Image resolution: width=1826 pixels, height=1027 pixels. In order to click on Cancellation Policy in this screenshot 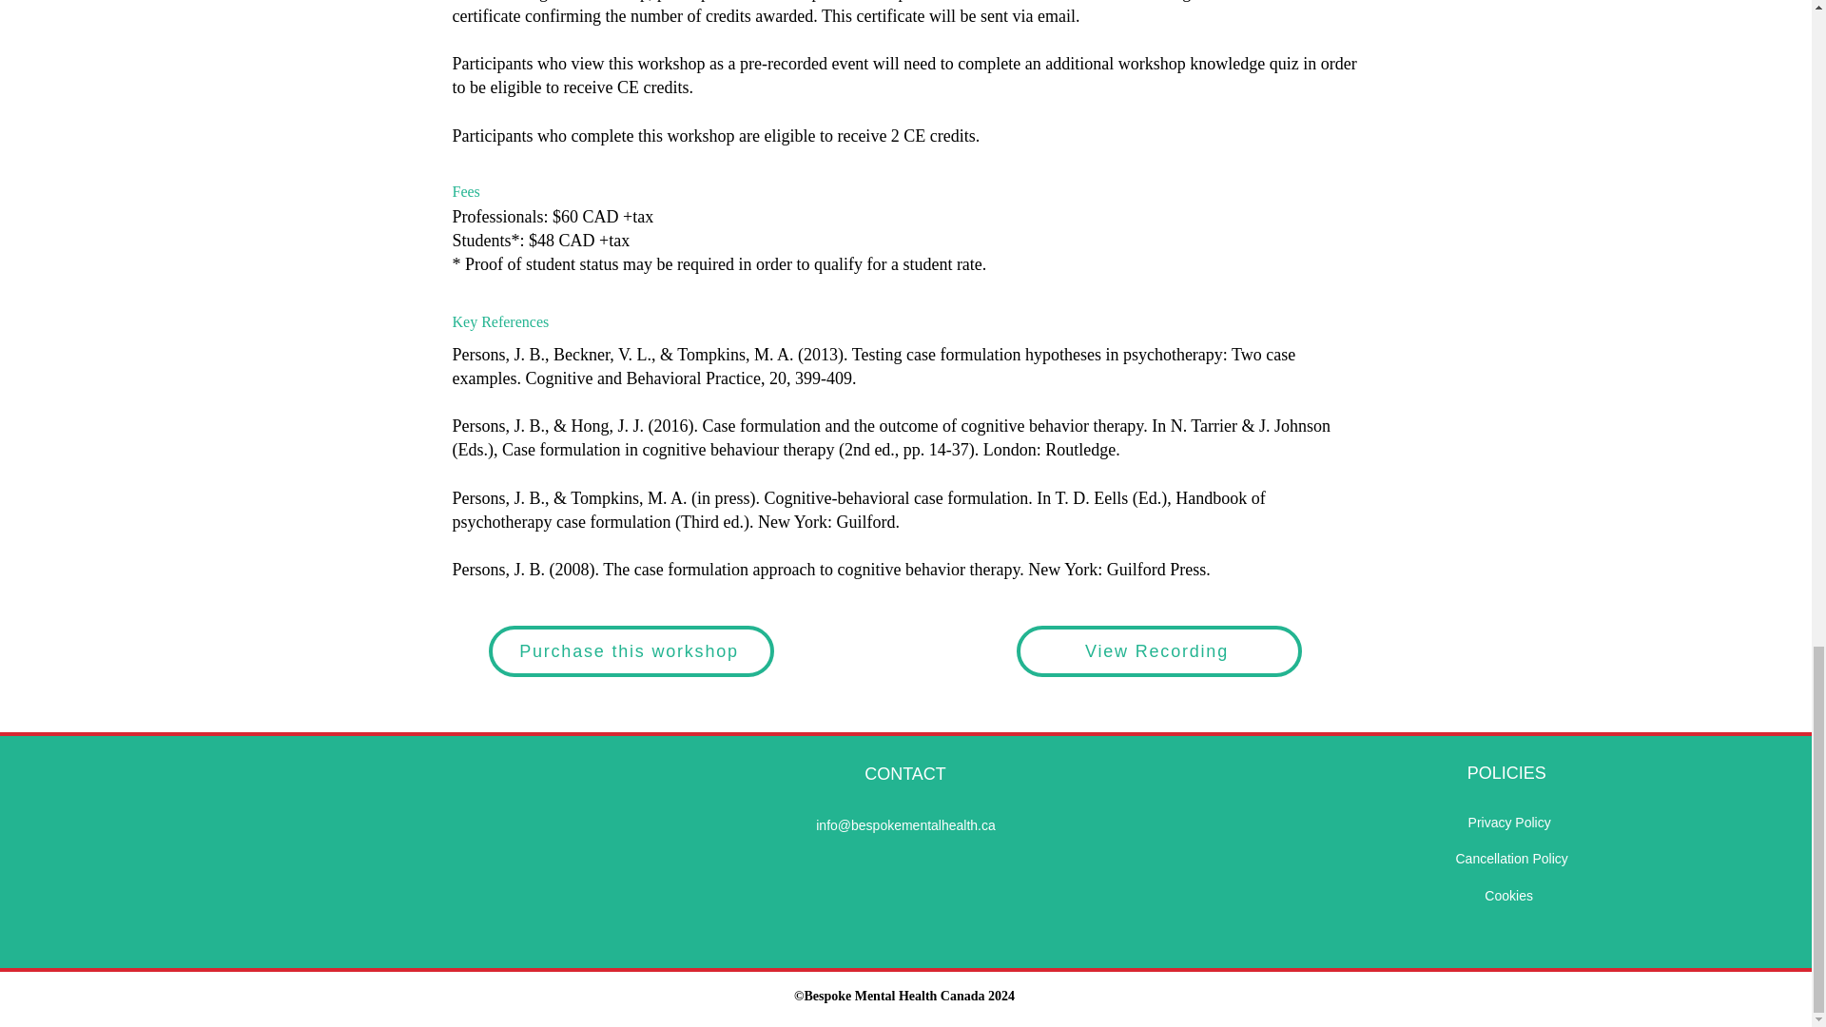, I will do `click(1510, 859)`.